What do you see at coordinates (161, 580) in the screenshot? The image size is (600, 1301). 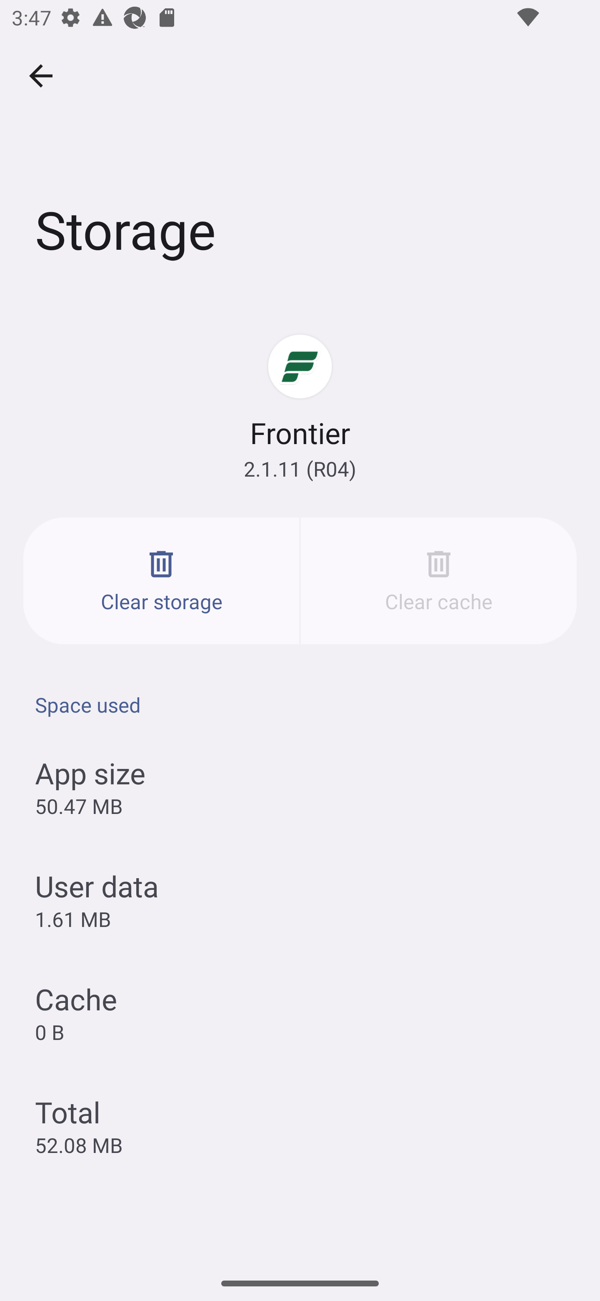 I see `Clear storage` at bounding box center [161, 580].